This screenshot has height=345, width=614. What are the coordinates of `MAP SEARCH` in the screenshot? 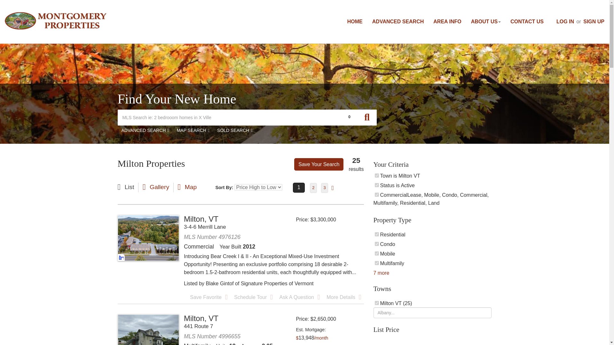 It's located at (193, 131).